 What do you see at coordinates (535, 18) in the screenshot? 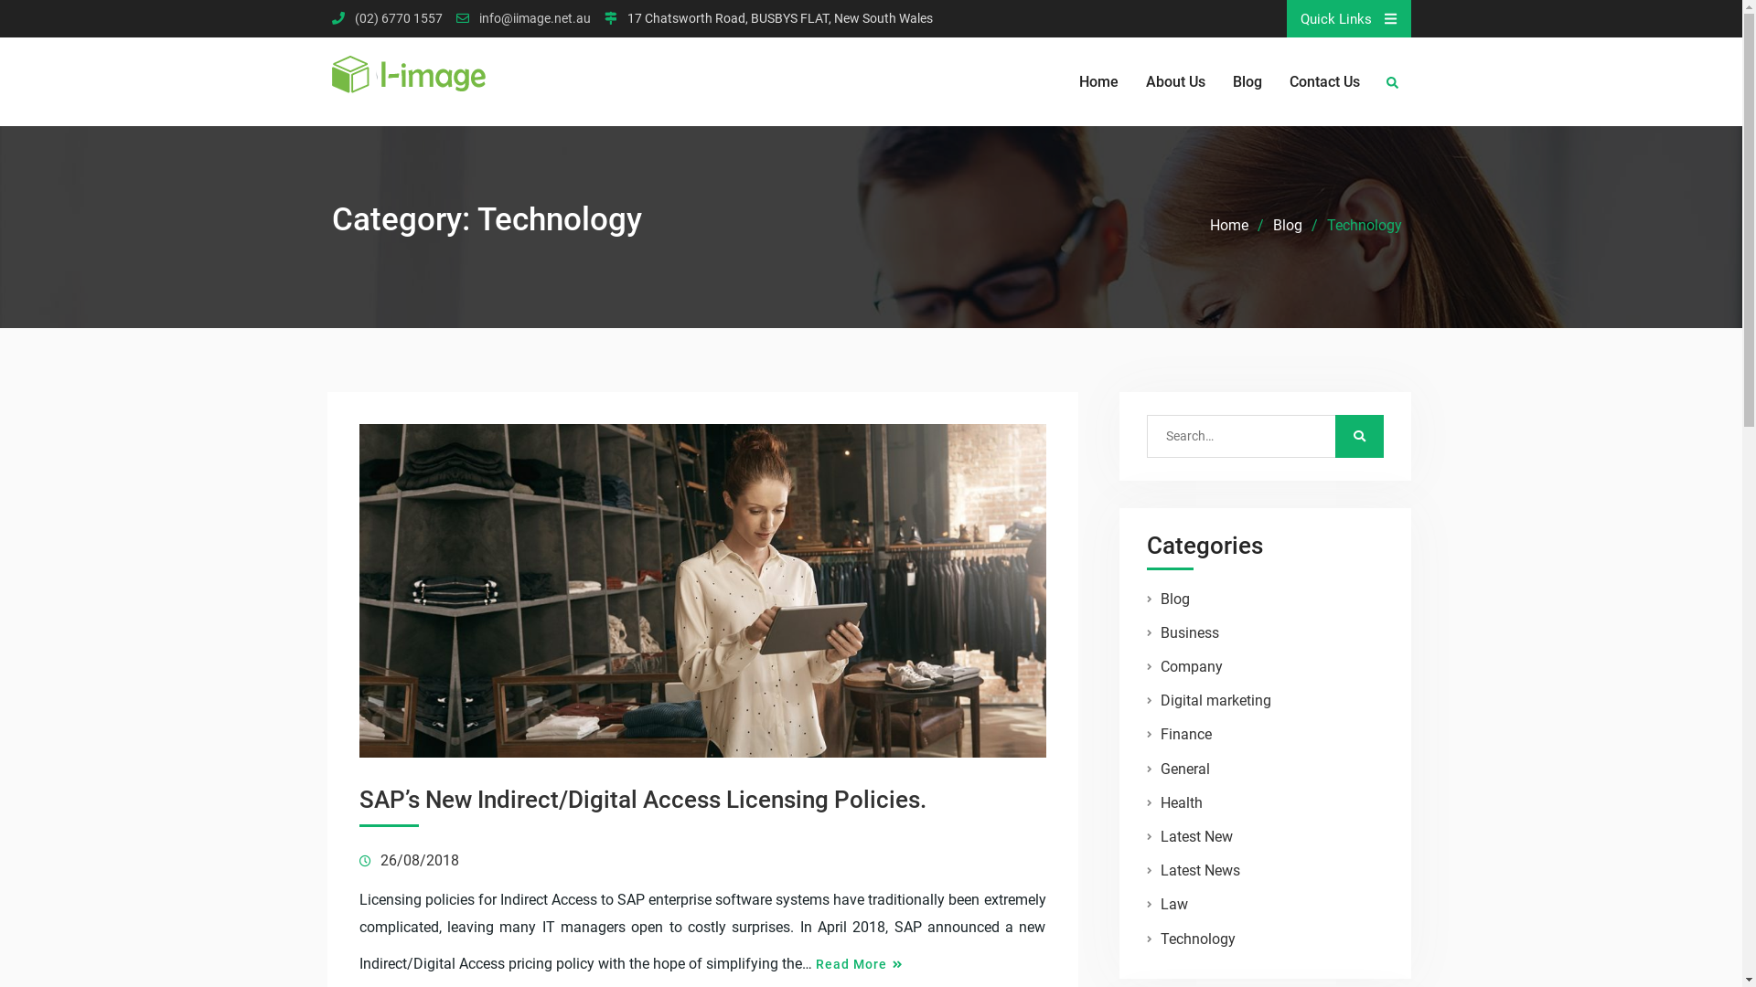
I see `info@iimage.net.au` at bounding box center [535, 18].